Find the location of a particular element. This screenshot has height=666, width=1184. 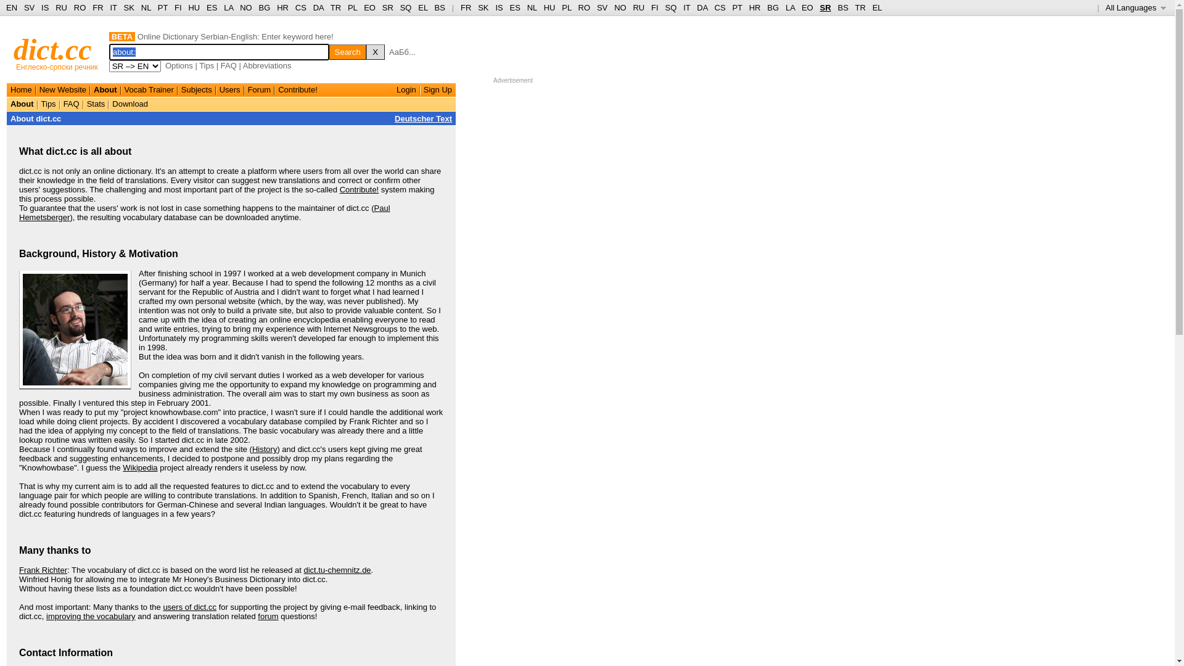

X is located at coordinates (376, 52).